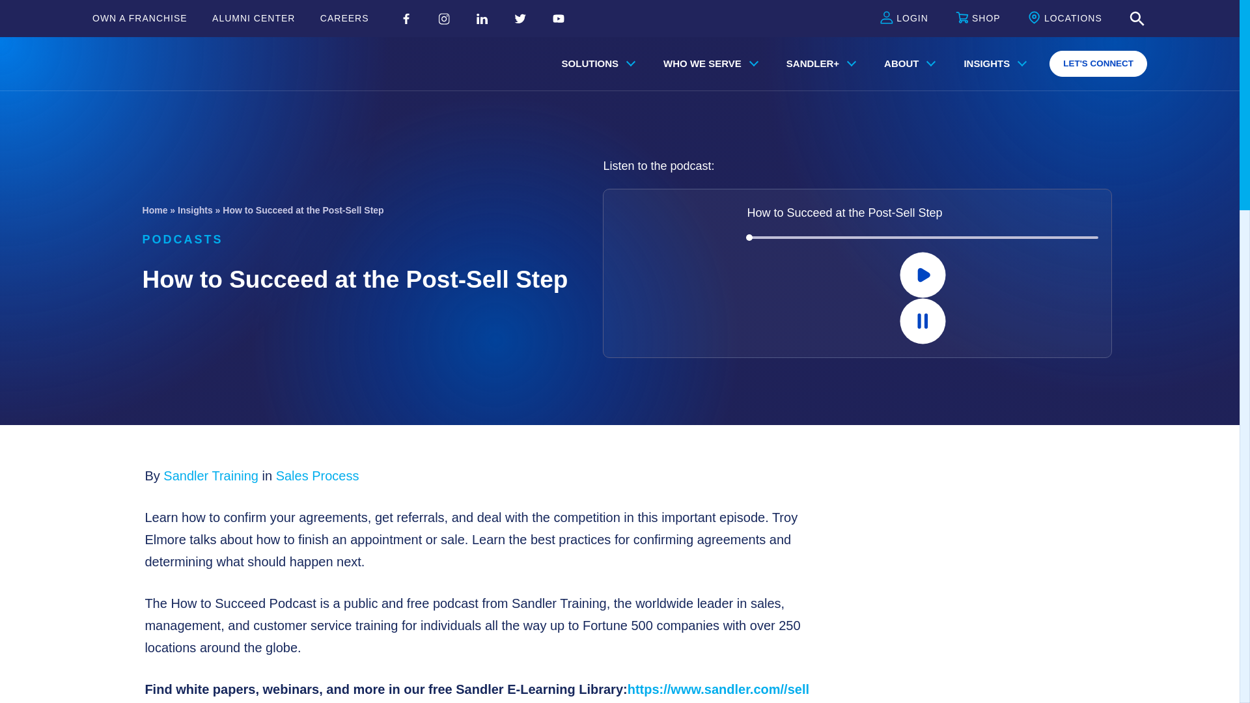  What do you see at coordinates (596, 63) in the screenshot?
I see `SOLUTIONS` at bounding box center [596, 63].